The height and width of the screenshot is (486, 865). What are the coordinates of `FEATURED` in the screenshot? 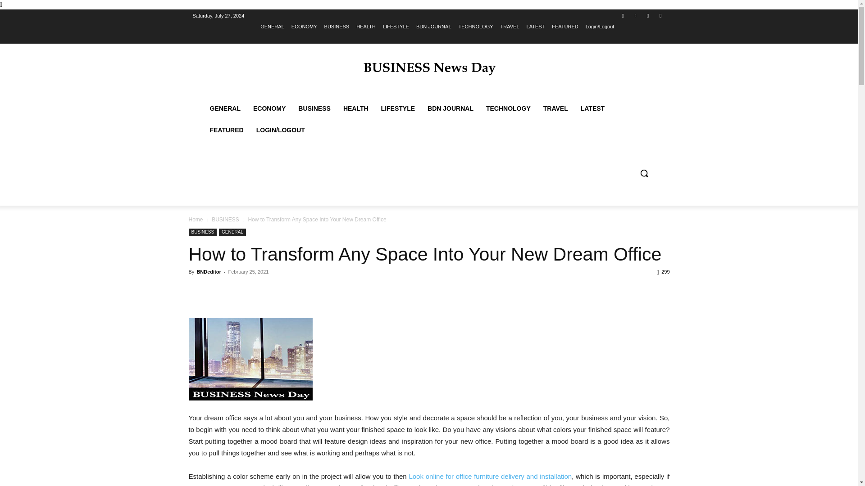 It's located at (565, 27).